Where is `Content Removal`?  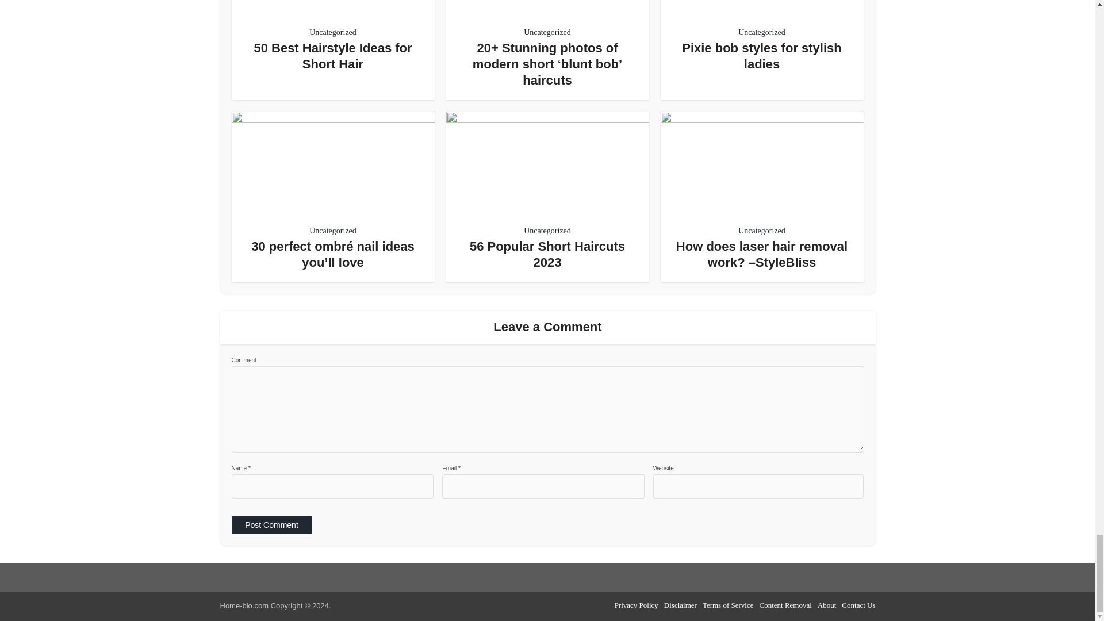 Content Removal is located at coordinates (785, 605).